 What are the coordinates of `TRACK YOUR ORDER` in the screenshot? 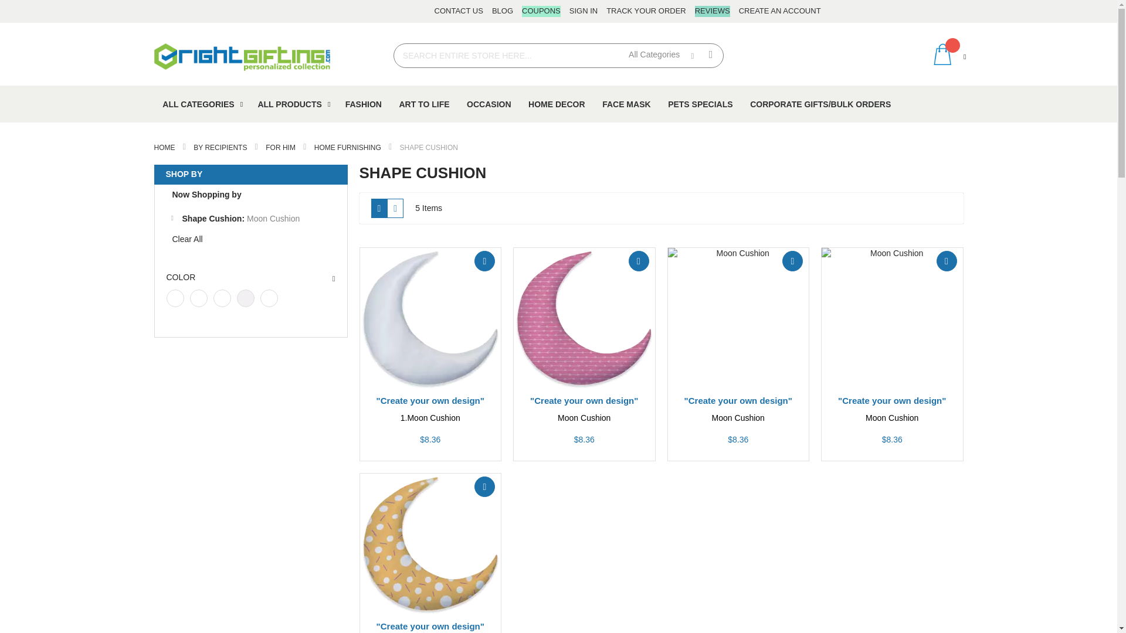 It's located at (646, 11).